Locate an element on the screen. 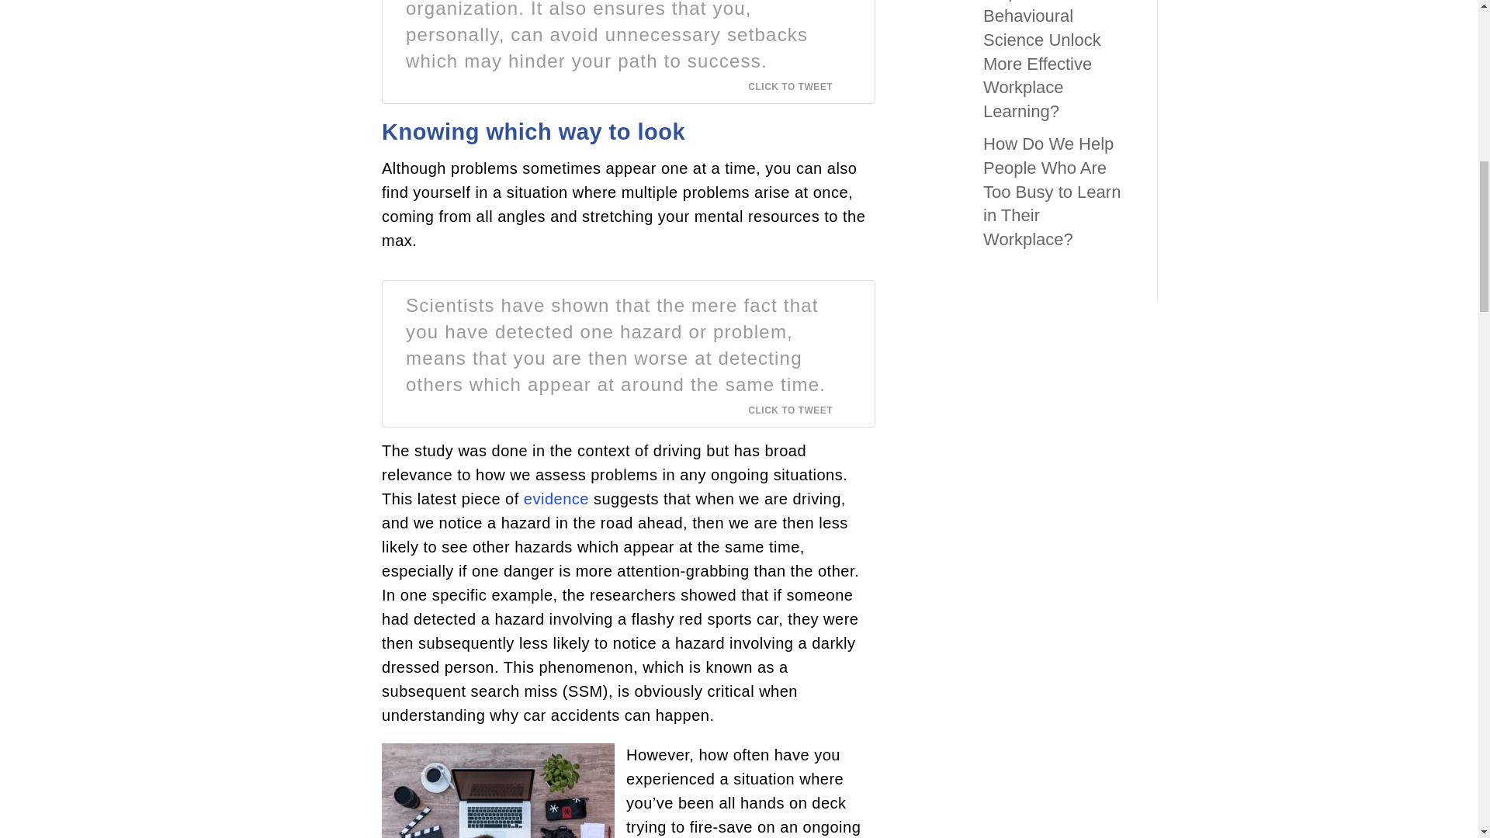 Image resolution: width=1490 pixels, height=838 pixels. Problems at work is located at coordinates (497, 790).